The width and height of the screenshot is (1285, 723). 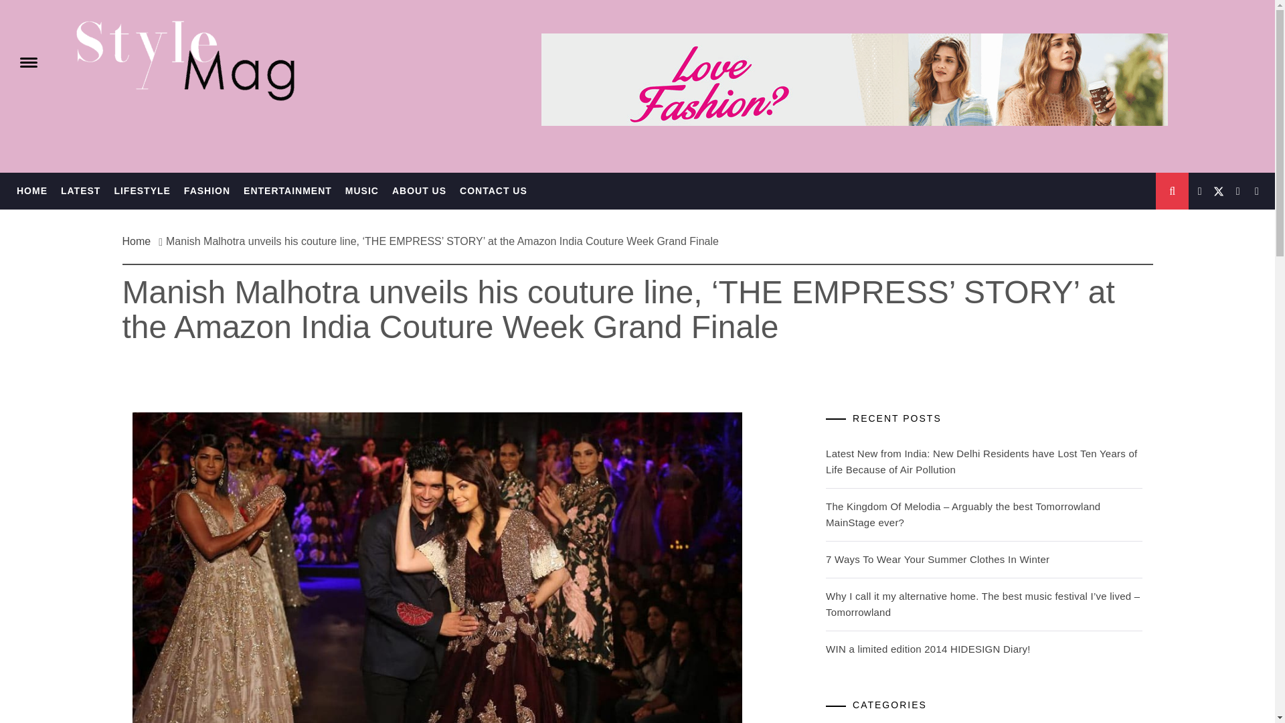 I want to click on ENTERTAINMENT, so click(x=288, y=191).